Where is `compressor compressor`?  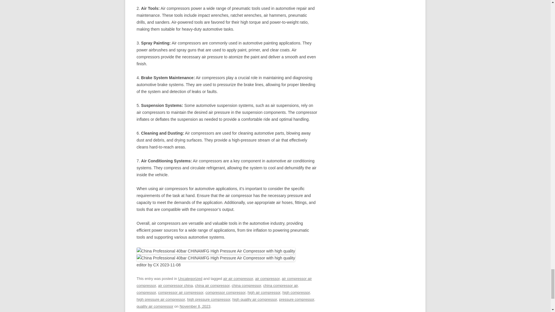 compressor compressor is located at coordinates (225, 292).